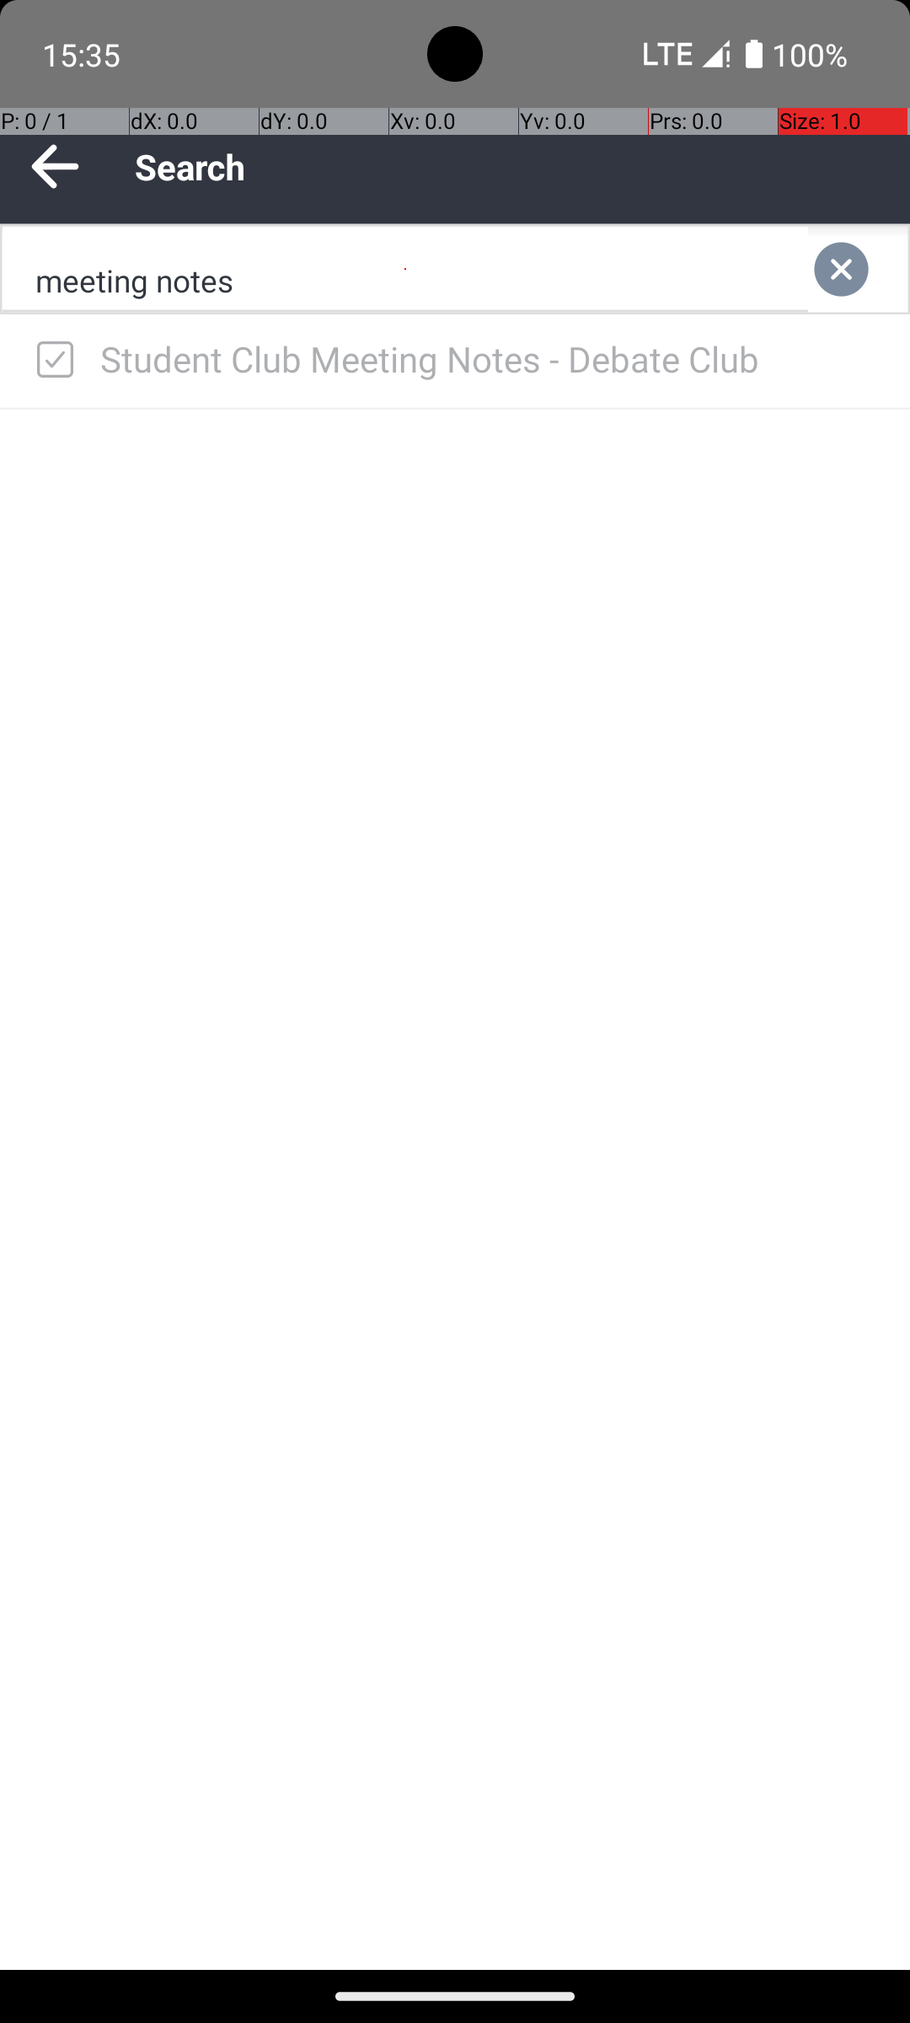 Image resolution: width=910 pixels, height=2023 pixels. Describe the element at coordinates (51, 361) in the screenshot. I see `to-do: Student Club Meeting Notes - Debate Club` at that location.